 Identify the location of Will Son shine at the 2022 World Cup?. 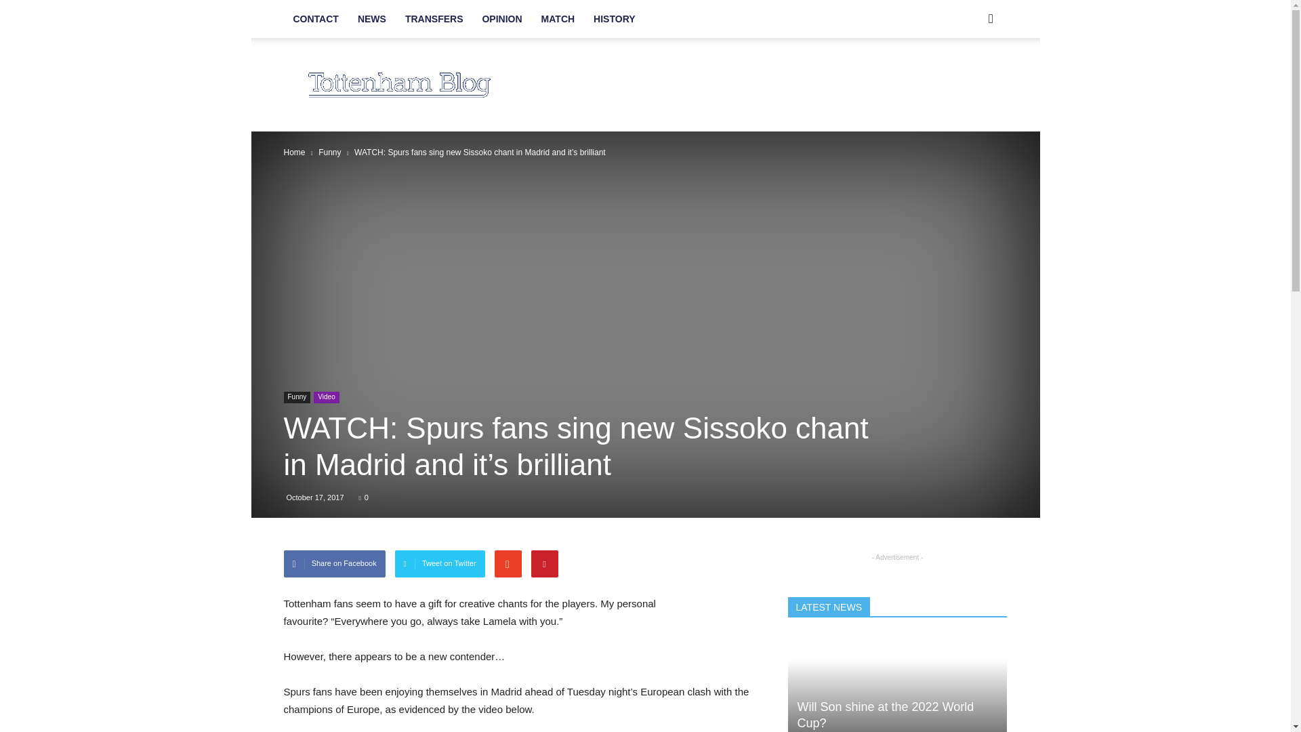
(897, 683).